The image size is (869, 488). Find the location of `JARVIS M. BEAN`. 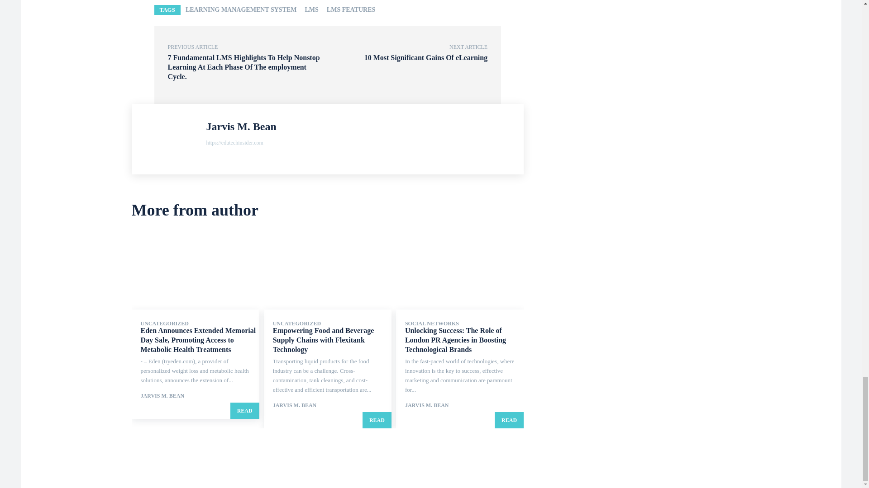

JARVIS M. BEAN is located at coordinates (162, 396).